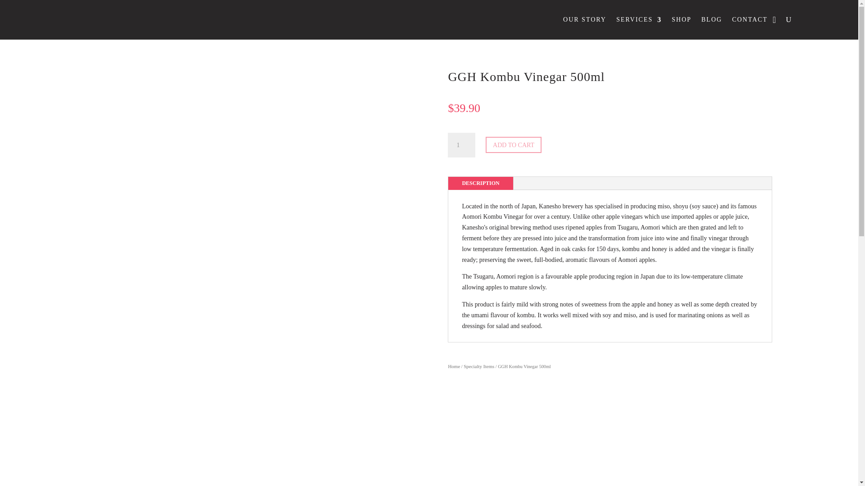 The image size is (865, 486). I want to click on DESCRIPTION, so click(480, 183).